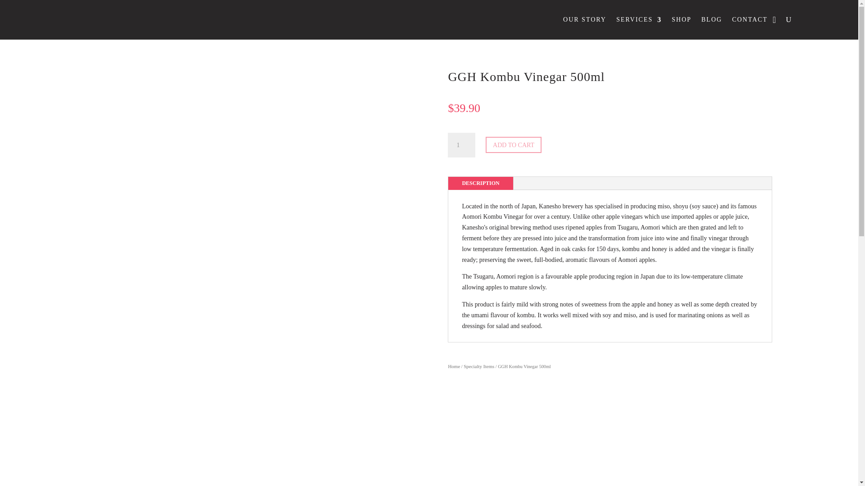 The image size is (865, 486). I want to click on DESCRIPTION, so click(480, 183).